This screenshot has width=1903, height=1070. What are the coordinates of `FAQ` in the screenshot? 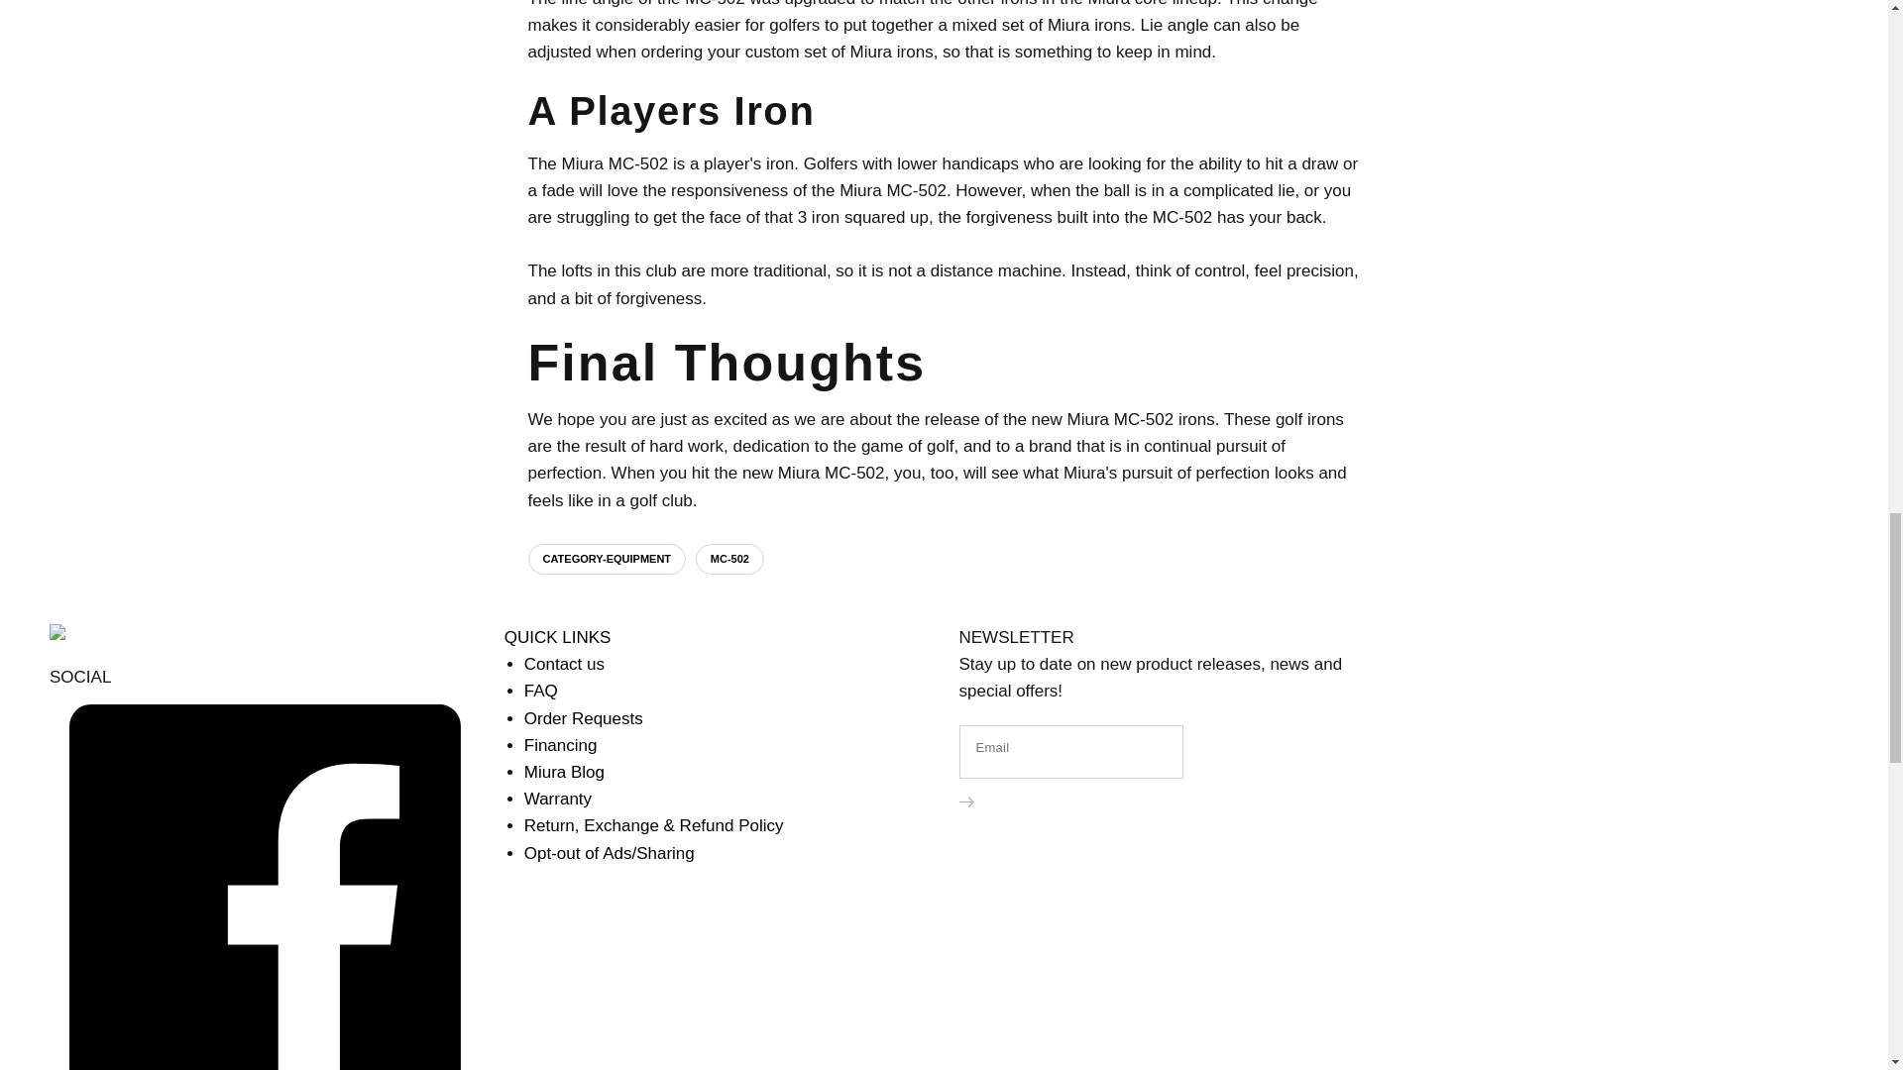 It's located at (541, 691).